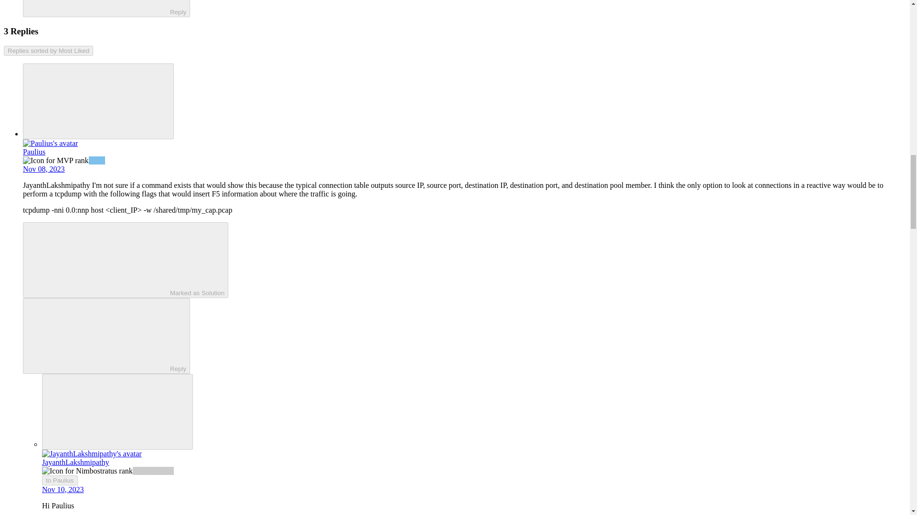 The width and height of the screenshot is (917, 515). Describe the element at coordinates (75, 463) in the screenshot. I see `JayanthLakshmipathy` at that location.